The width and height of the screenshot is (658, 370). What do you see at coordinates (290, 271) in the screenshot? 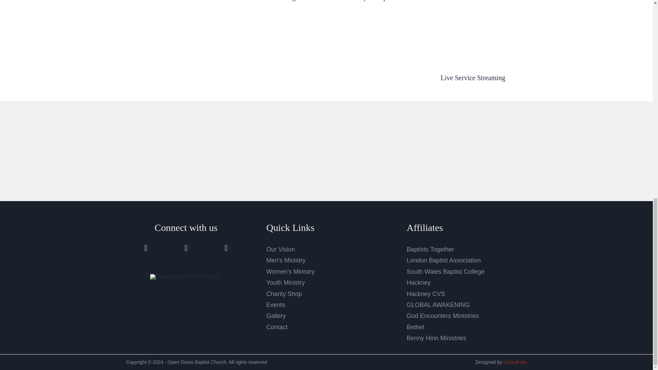
I see `Women's Ministry` at bounding box center [290, 271].